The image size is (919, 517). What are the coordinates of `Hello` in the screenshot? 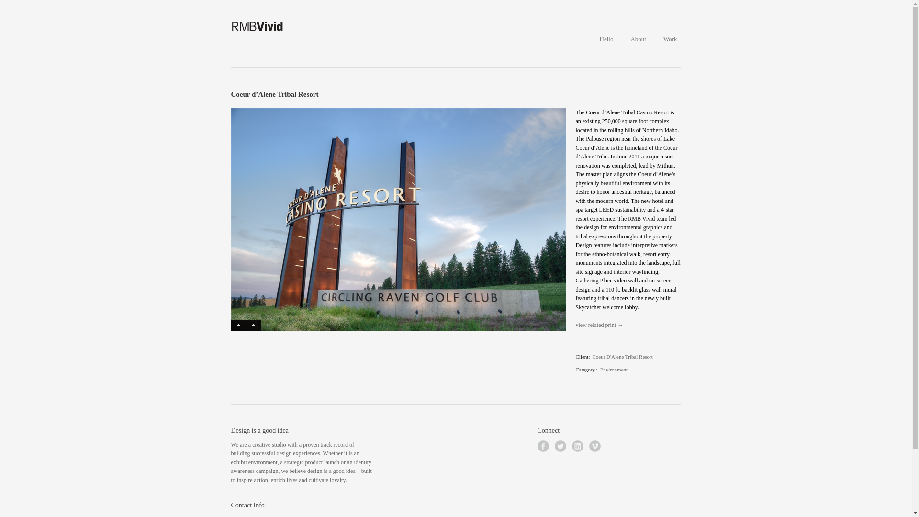 It's located at (599, 325).